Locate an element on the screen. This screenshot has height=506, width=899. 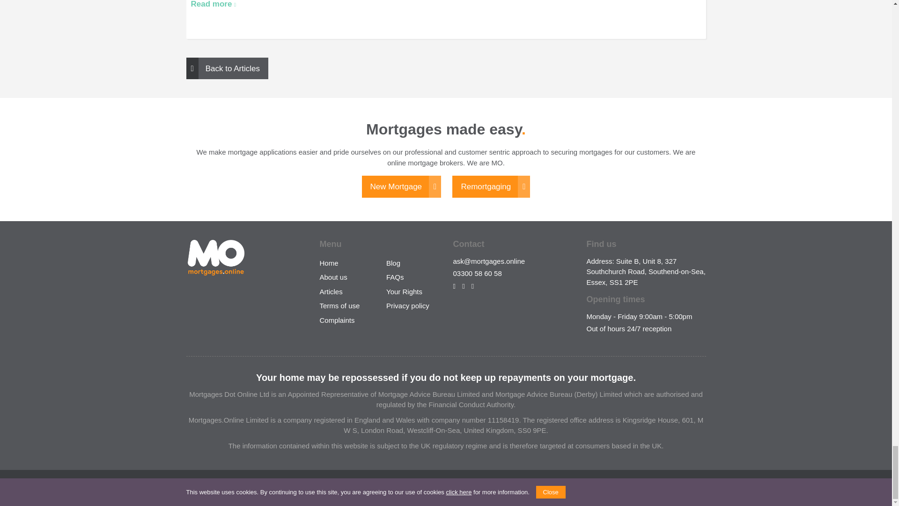
Back to Articles is located at coordinates (227, 68).